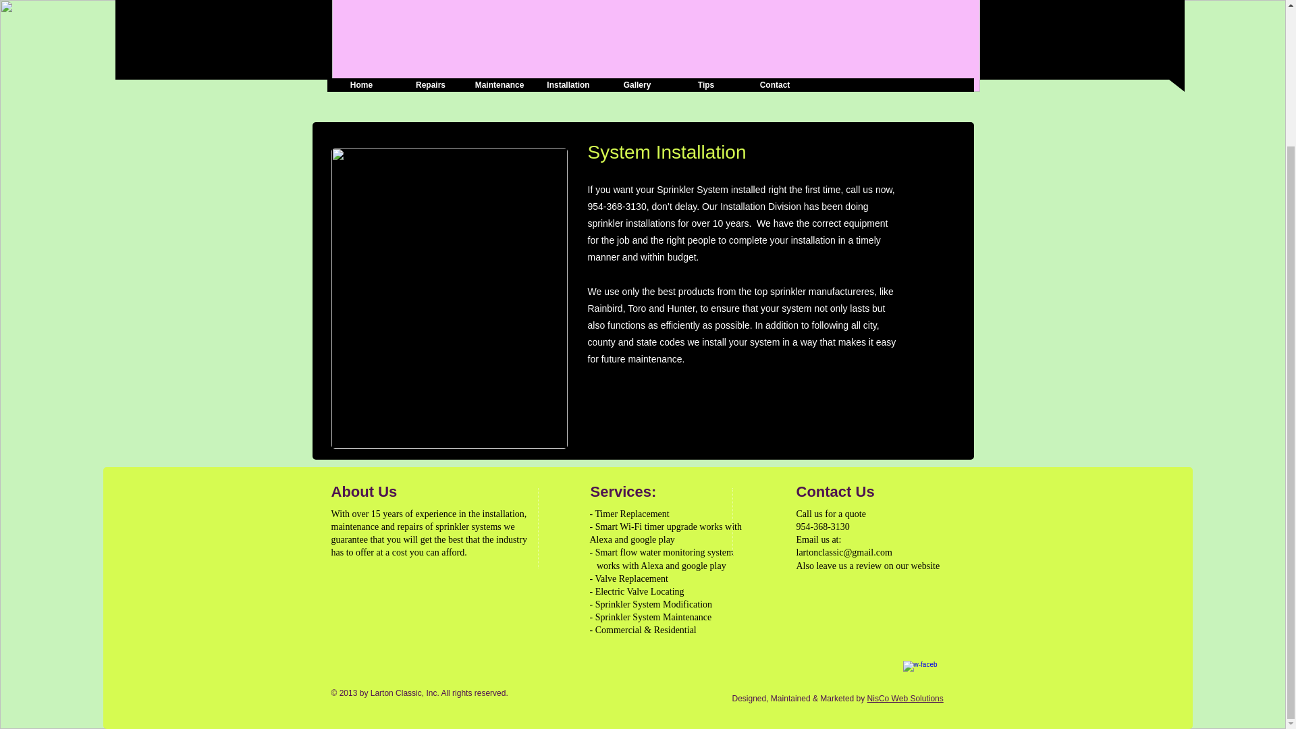 This screenshot has width=1296, height=729. What do you see at coordinates (774, 85) in the screenshot?
I see `Contact` at bounding box center [774, 85].